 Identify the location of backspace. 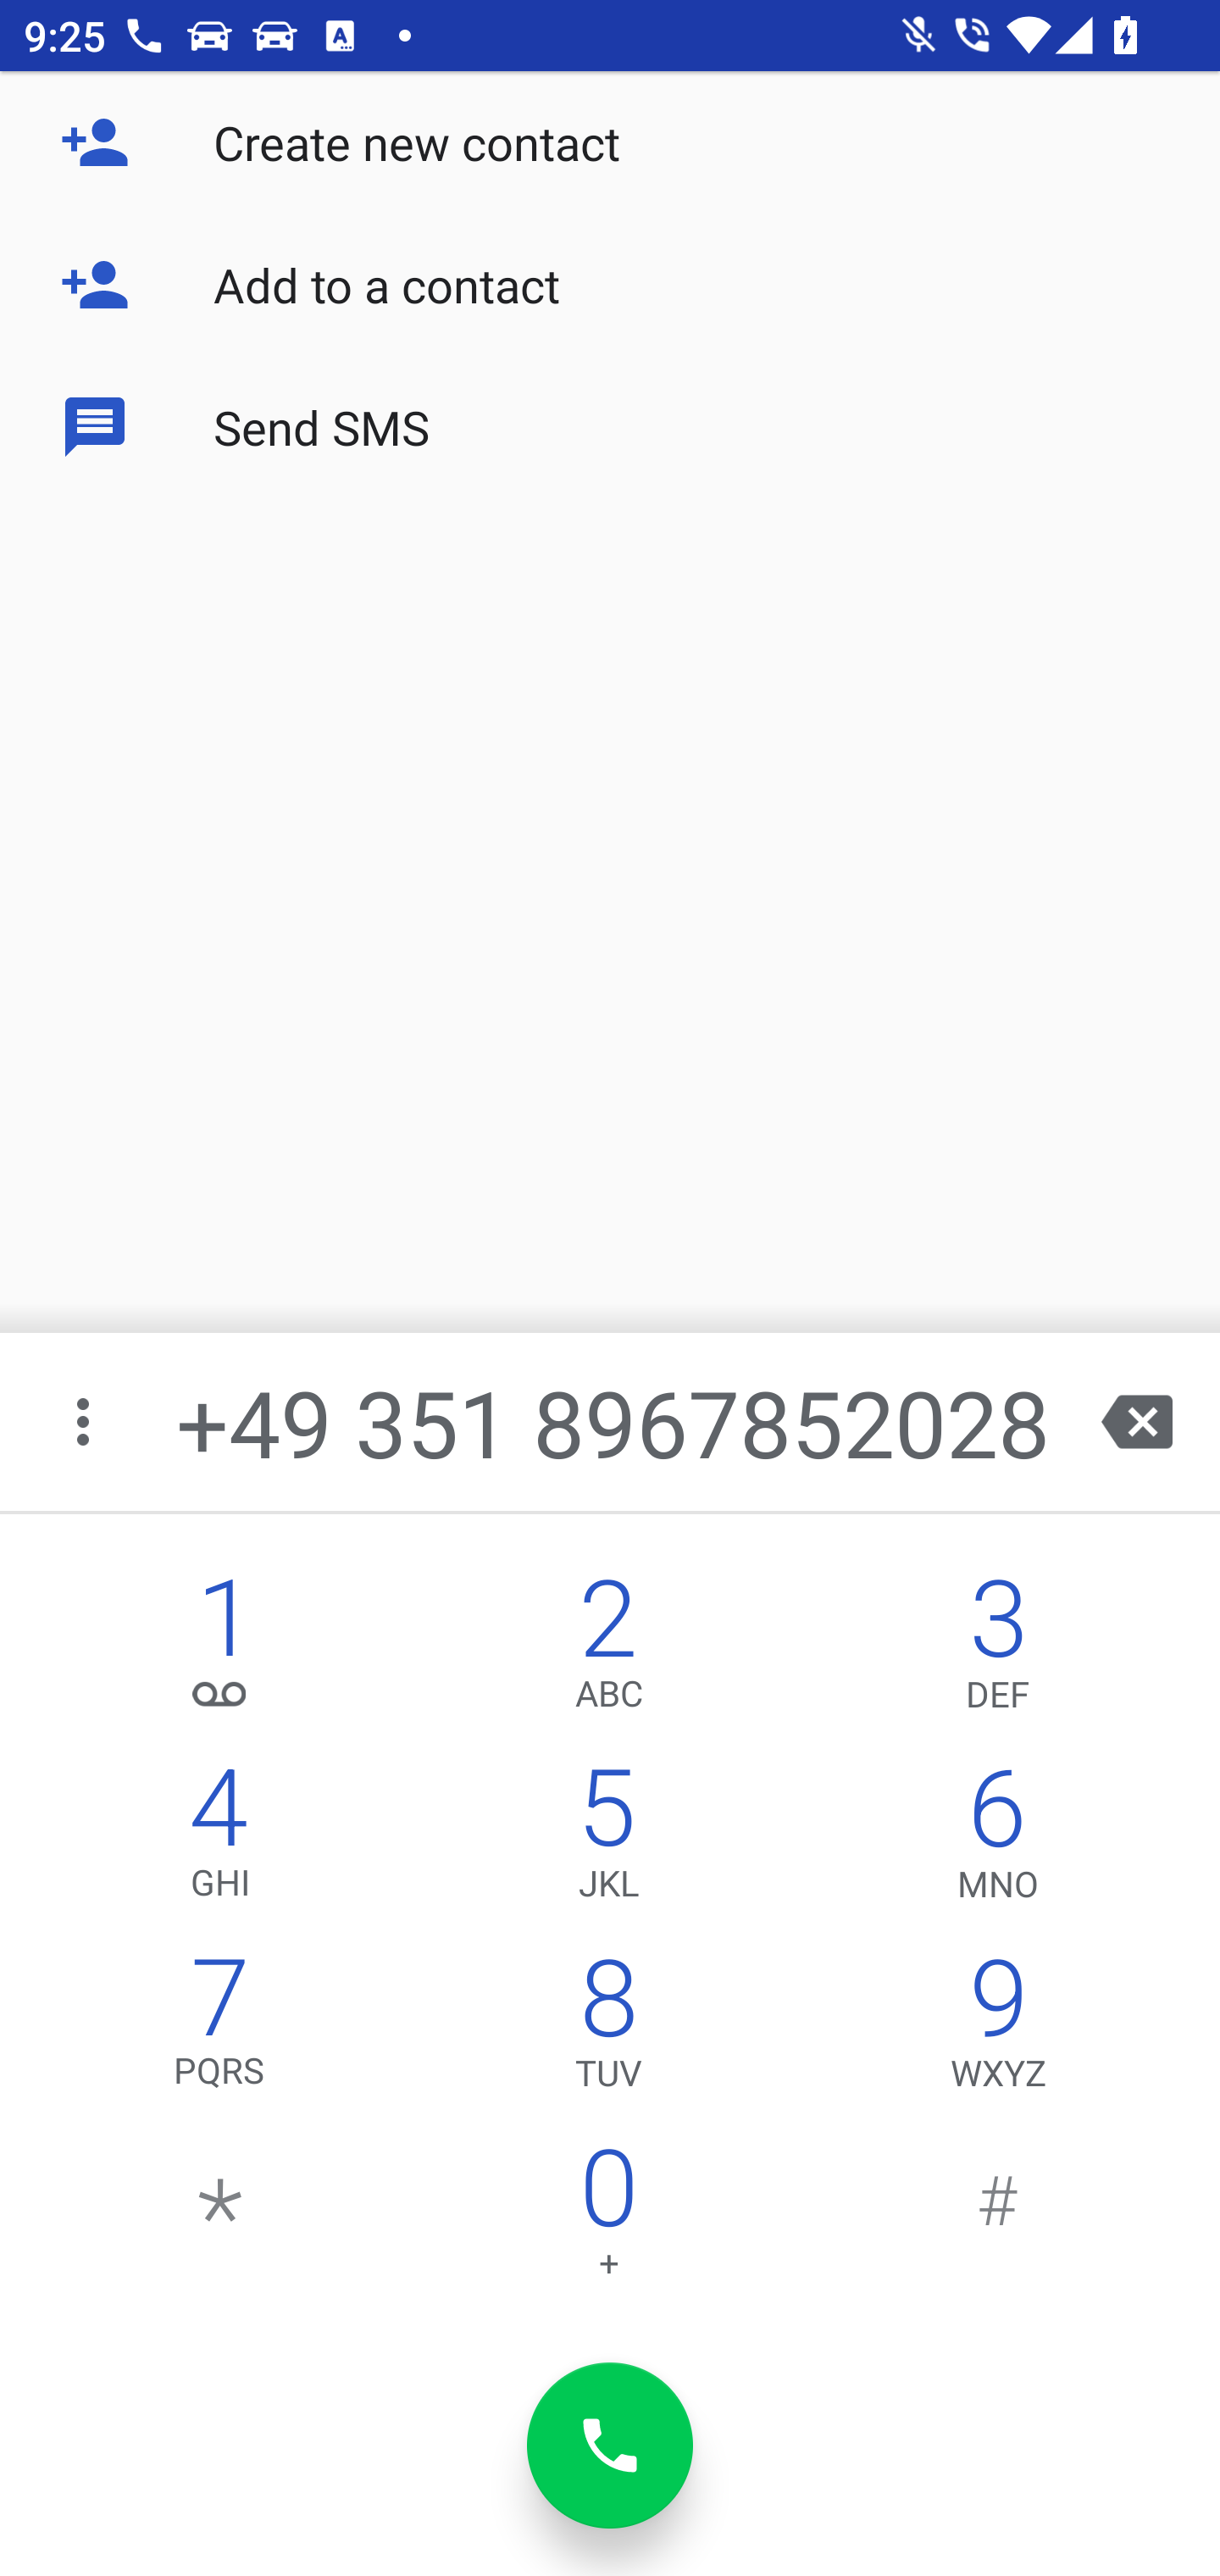
(1137, 1422).